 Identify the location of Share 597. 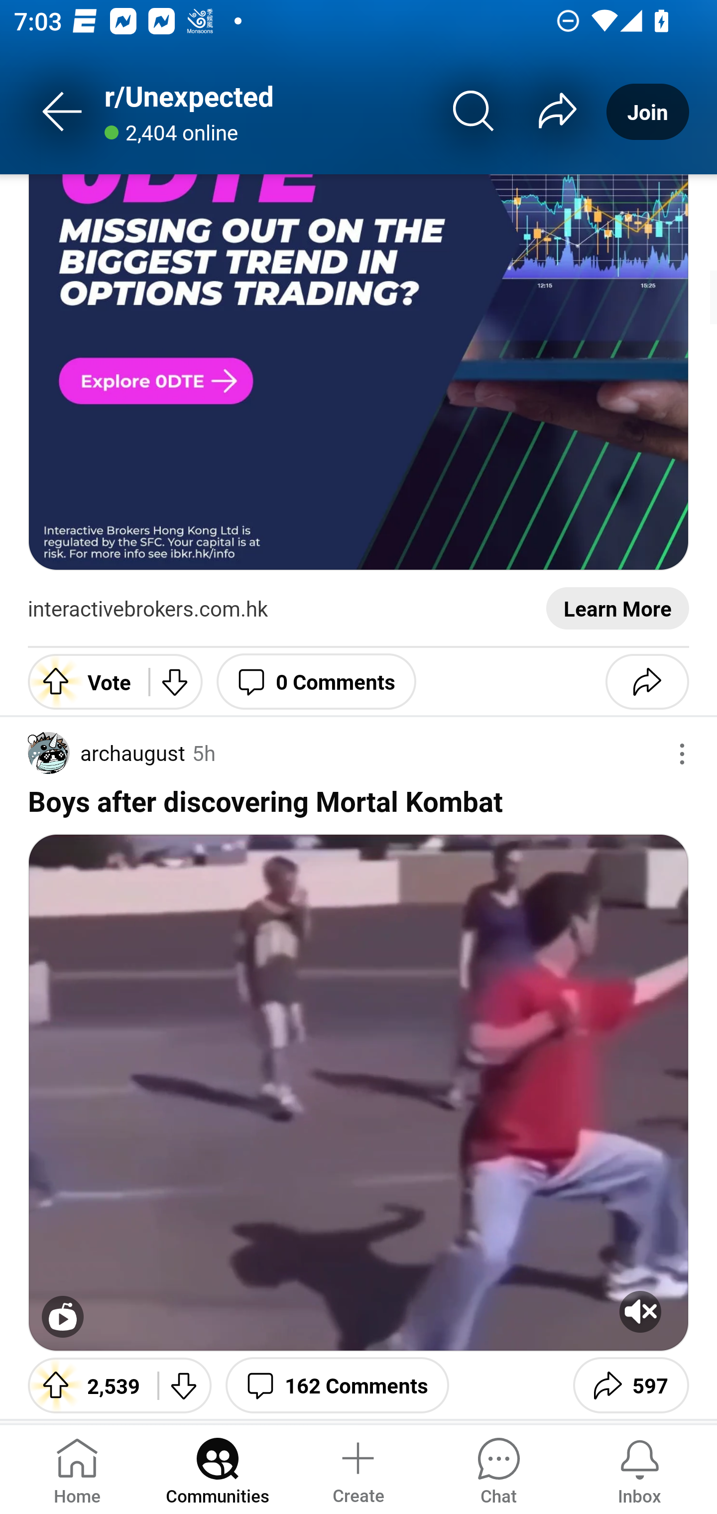
(630, 1385).